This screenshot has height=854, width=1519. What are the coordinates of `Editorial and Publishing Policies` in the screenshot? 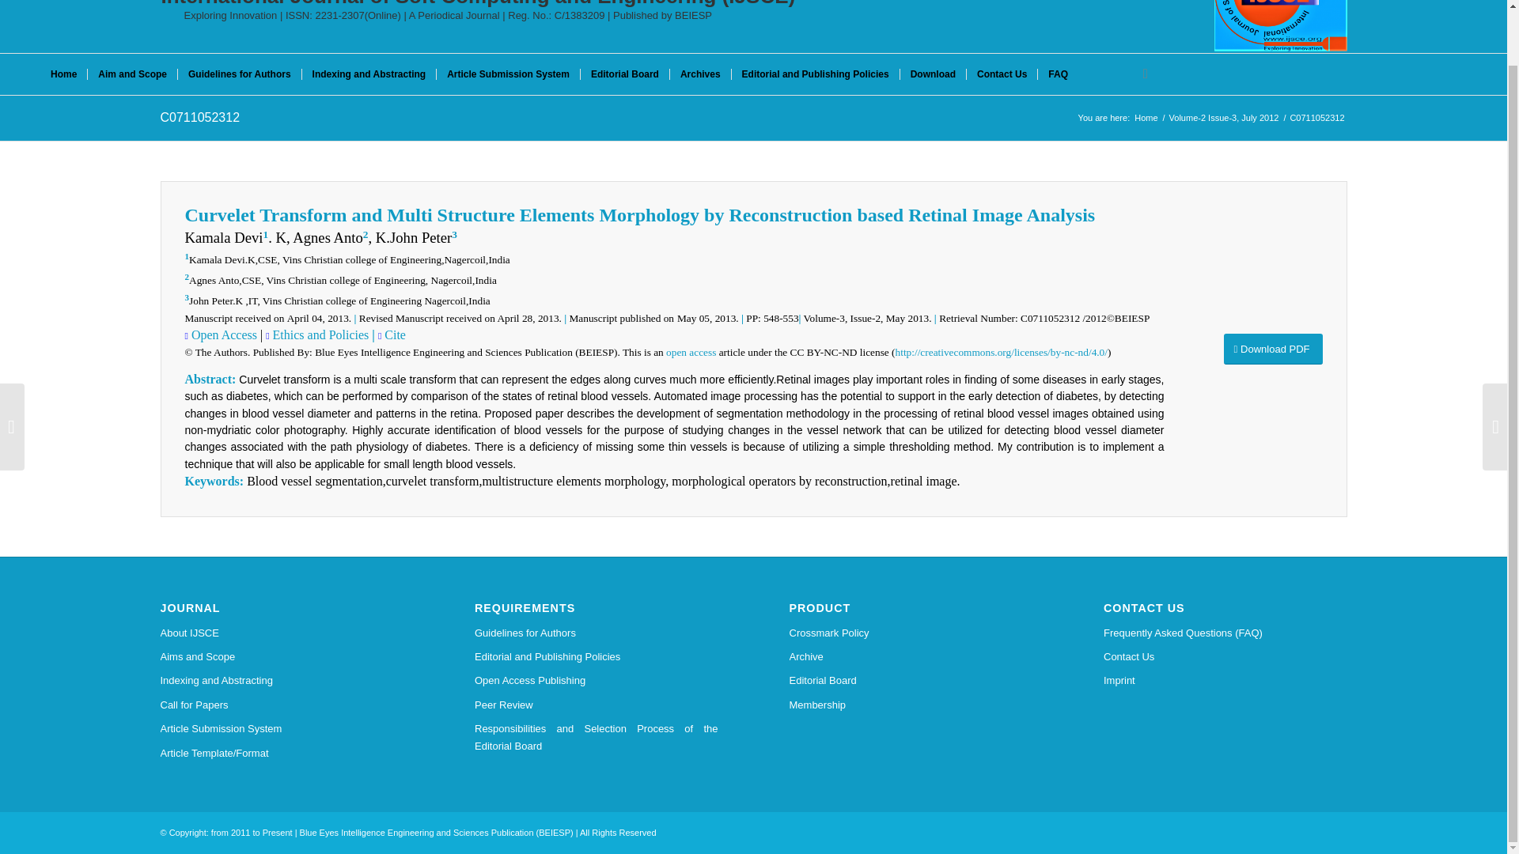 It's located at (815, 74).